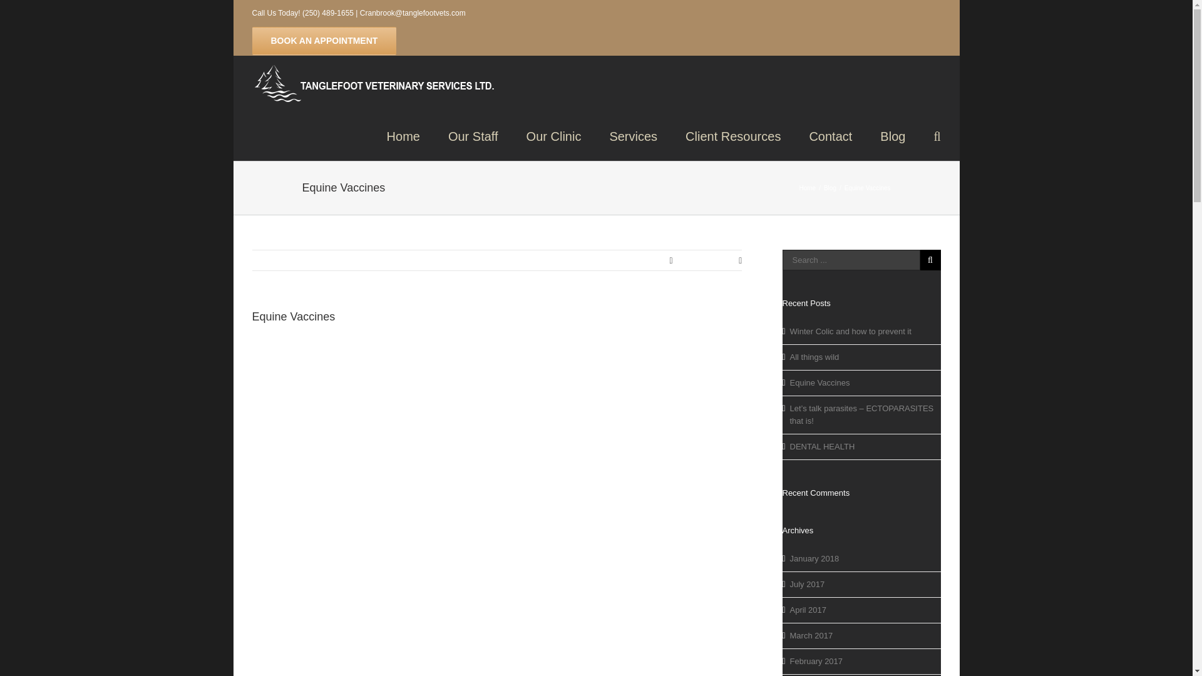  I want to click on Our Staff, so click(473, 135).